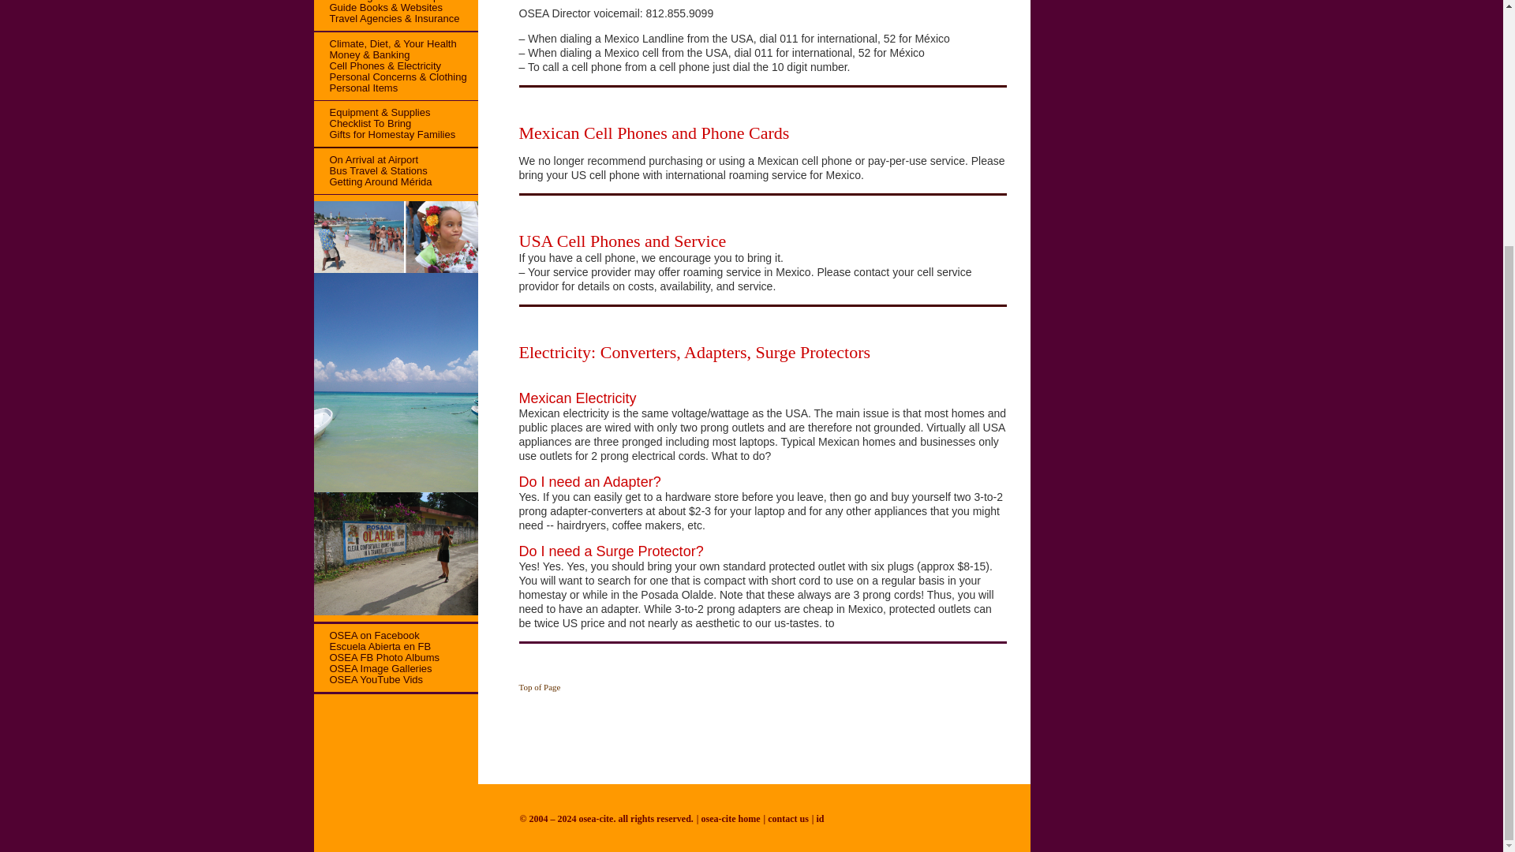 The image size is (1515, 852). I want to click on Personal Items, so click(355, 87).